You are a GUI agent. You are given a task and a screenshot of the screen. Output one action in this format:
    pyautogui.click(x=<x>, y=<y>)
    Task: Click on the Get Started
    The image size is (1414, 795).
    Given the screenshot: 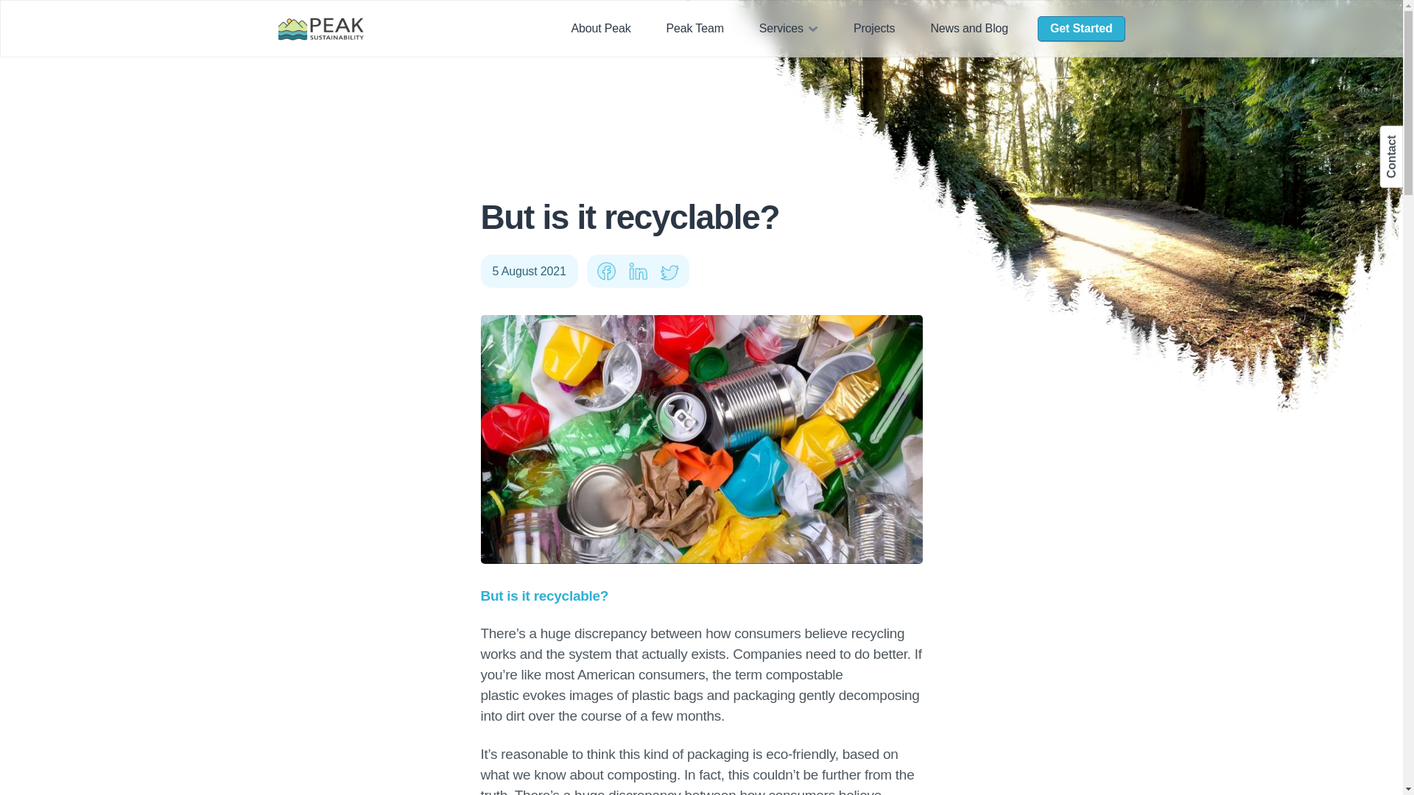 What is the action you would take?
    pyautogui.click(x=1081, y=29)
    